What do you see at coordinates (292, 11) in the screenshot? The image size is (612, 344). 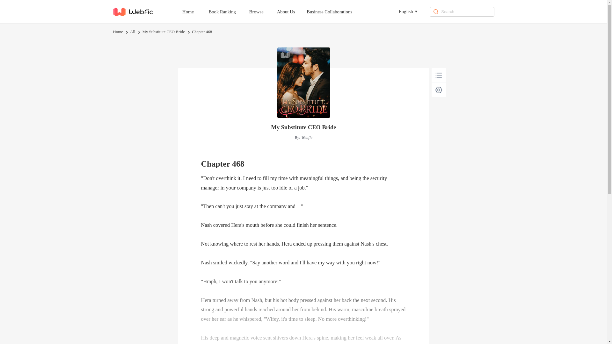 I see `About Us` at bounding box center [292, 11].